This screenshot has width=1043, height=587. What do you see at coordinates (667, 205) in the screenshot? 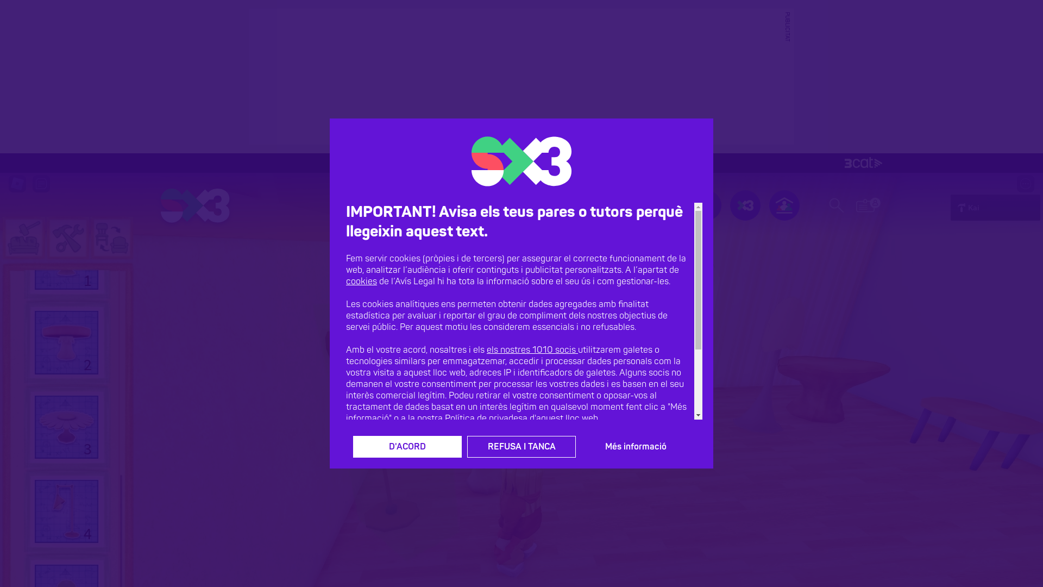
I see `SX3` at bounding box center [667, 205].